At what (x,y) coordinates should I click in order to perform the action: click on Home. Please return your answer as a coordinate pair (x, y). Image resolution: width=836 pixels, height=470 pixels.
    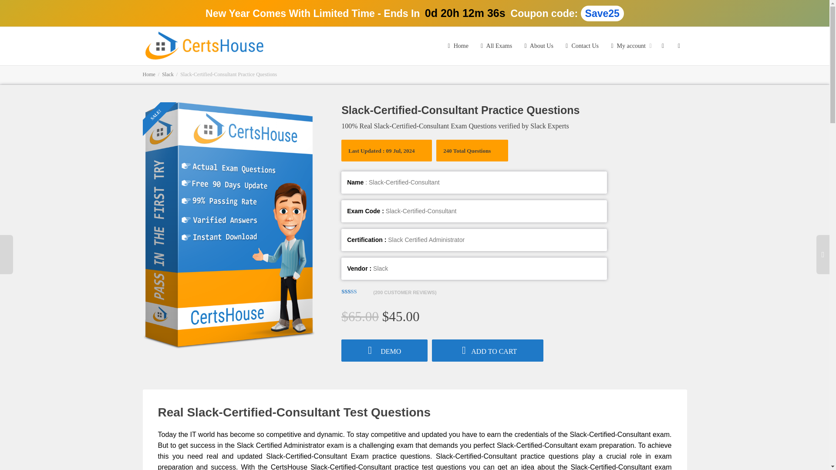
    Looking at the image, I should click on (149, 74).